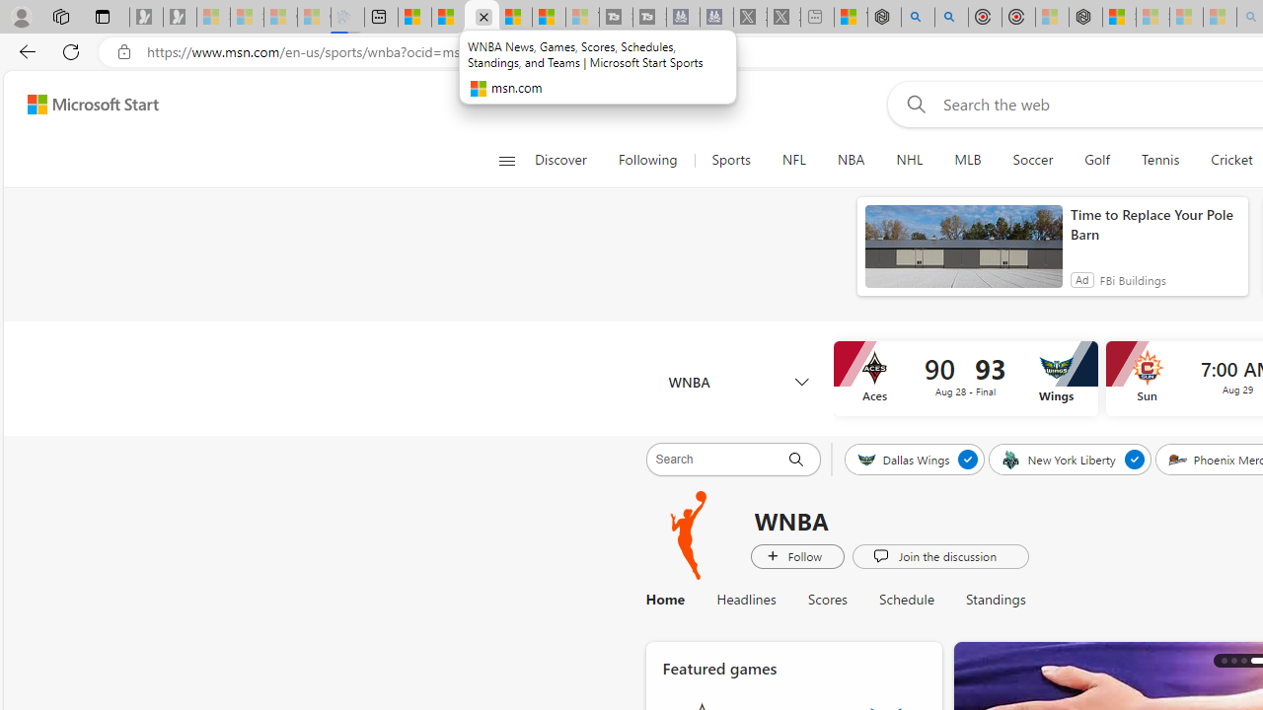 The height and width of the screenshot is (710, 1263). Describe the element at coordinates (912, 104) in the screenshot. I see `Web search` at that location.